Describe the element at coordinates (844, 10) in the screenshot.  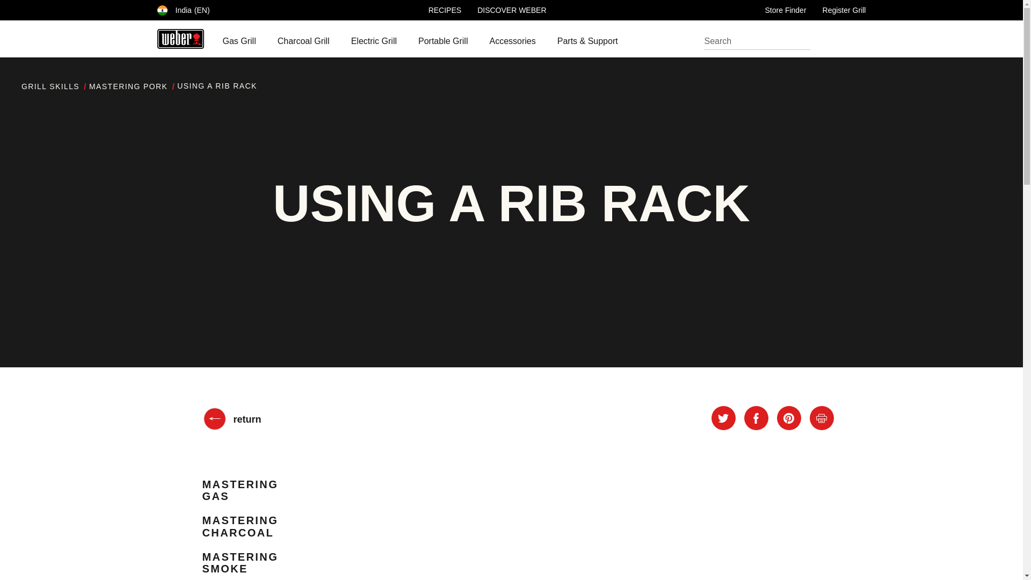
I see `Register Grill` at that location.